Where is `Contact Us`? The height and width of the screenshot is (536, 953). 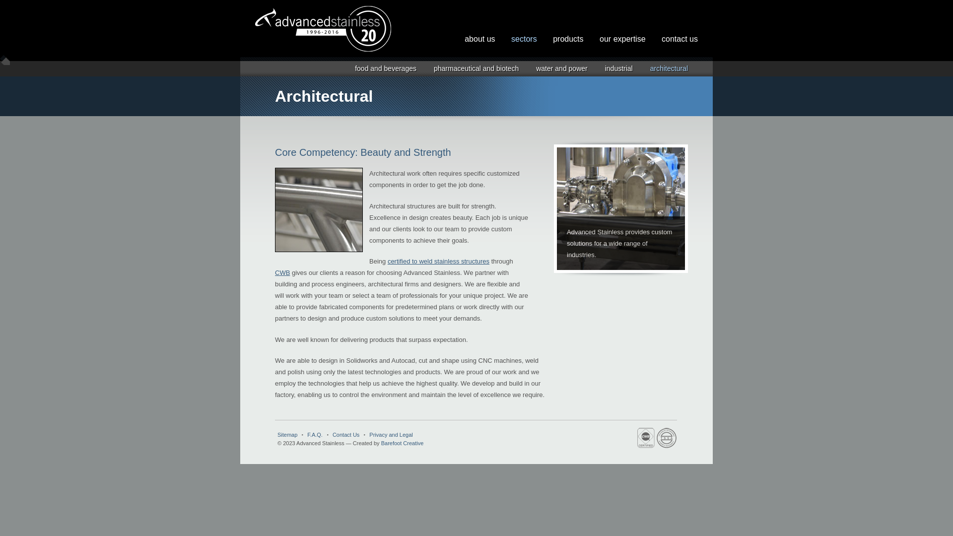
Contact Us is located at coordinates (344, 435).